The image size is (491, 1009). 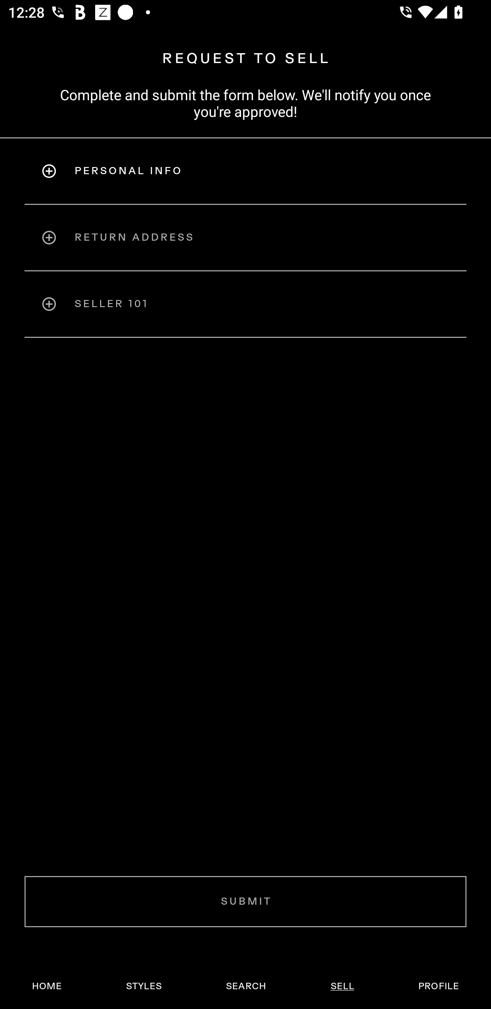 What do you see at coordinates (144, 986) in the screenshot?
I see `STYLES` at bounding box center [144, 986].